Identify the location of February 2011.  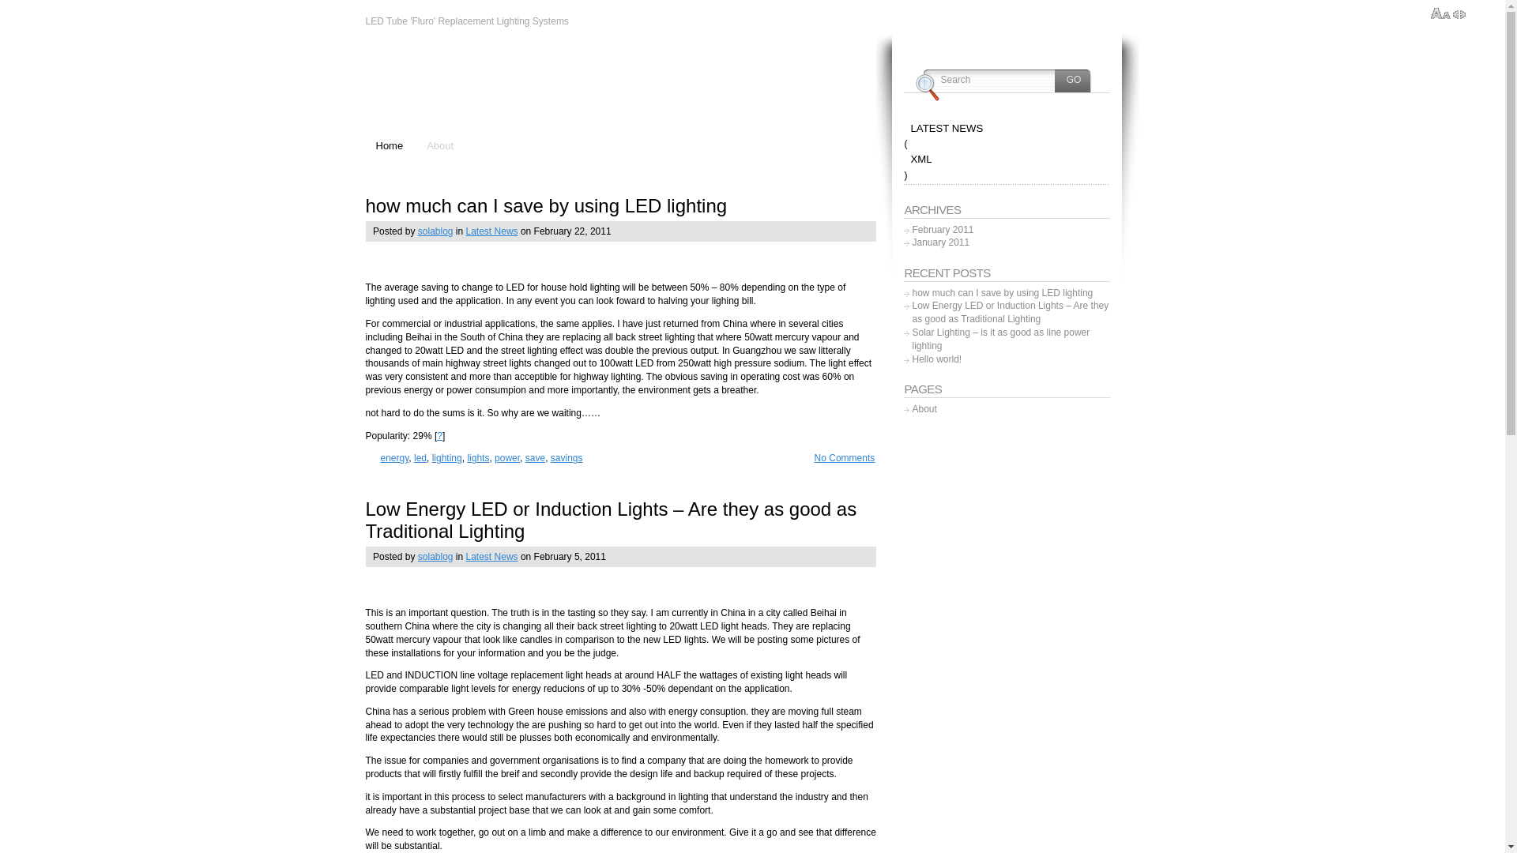
(943, 231).